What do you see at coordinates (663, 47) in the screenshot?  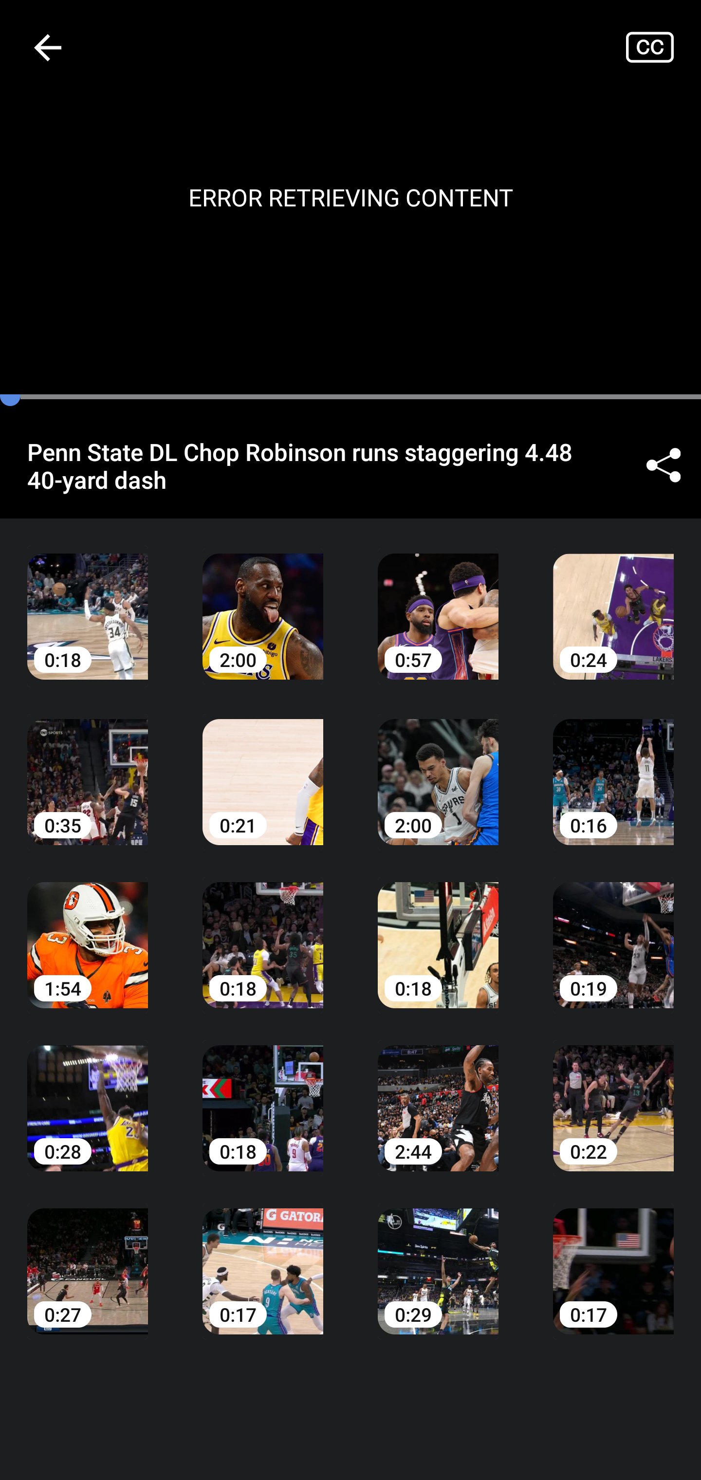 I see `Closed captions ` at bounding box center [663, 47].